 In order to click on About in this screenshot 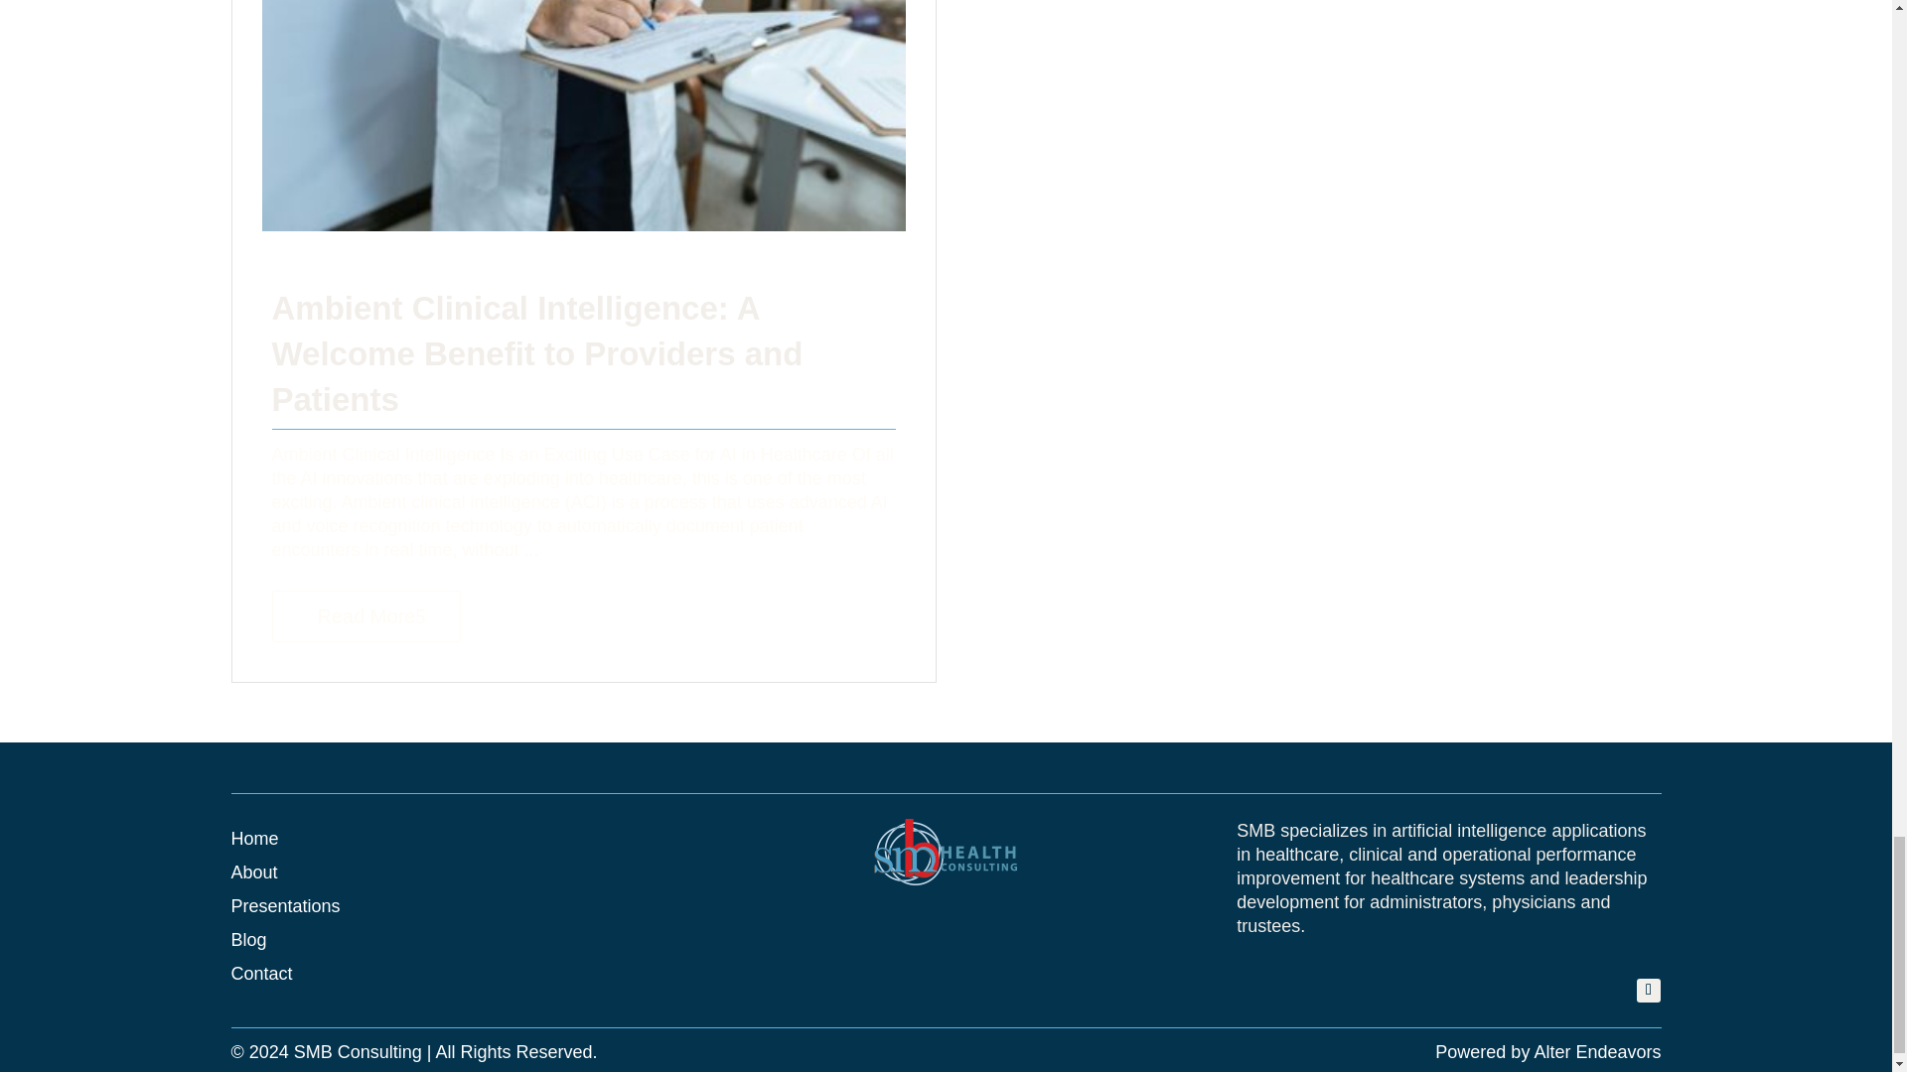, I will do `click(253, 873)`.